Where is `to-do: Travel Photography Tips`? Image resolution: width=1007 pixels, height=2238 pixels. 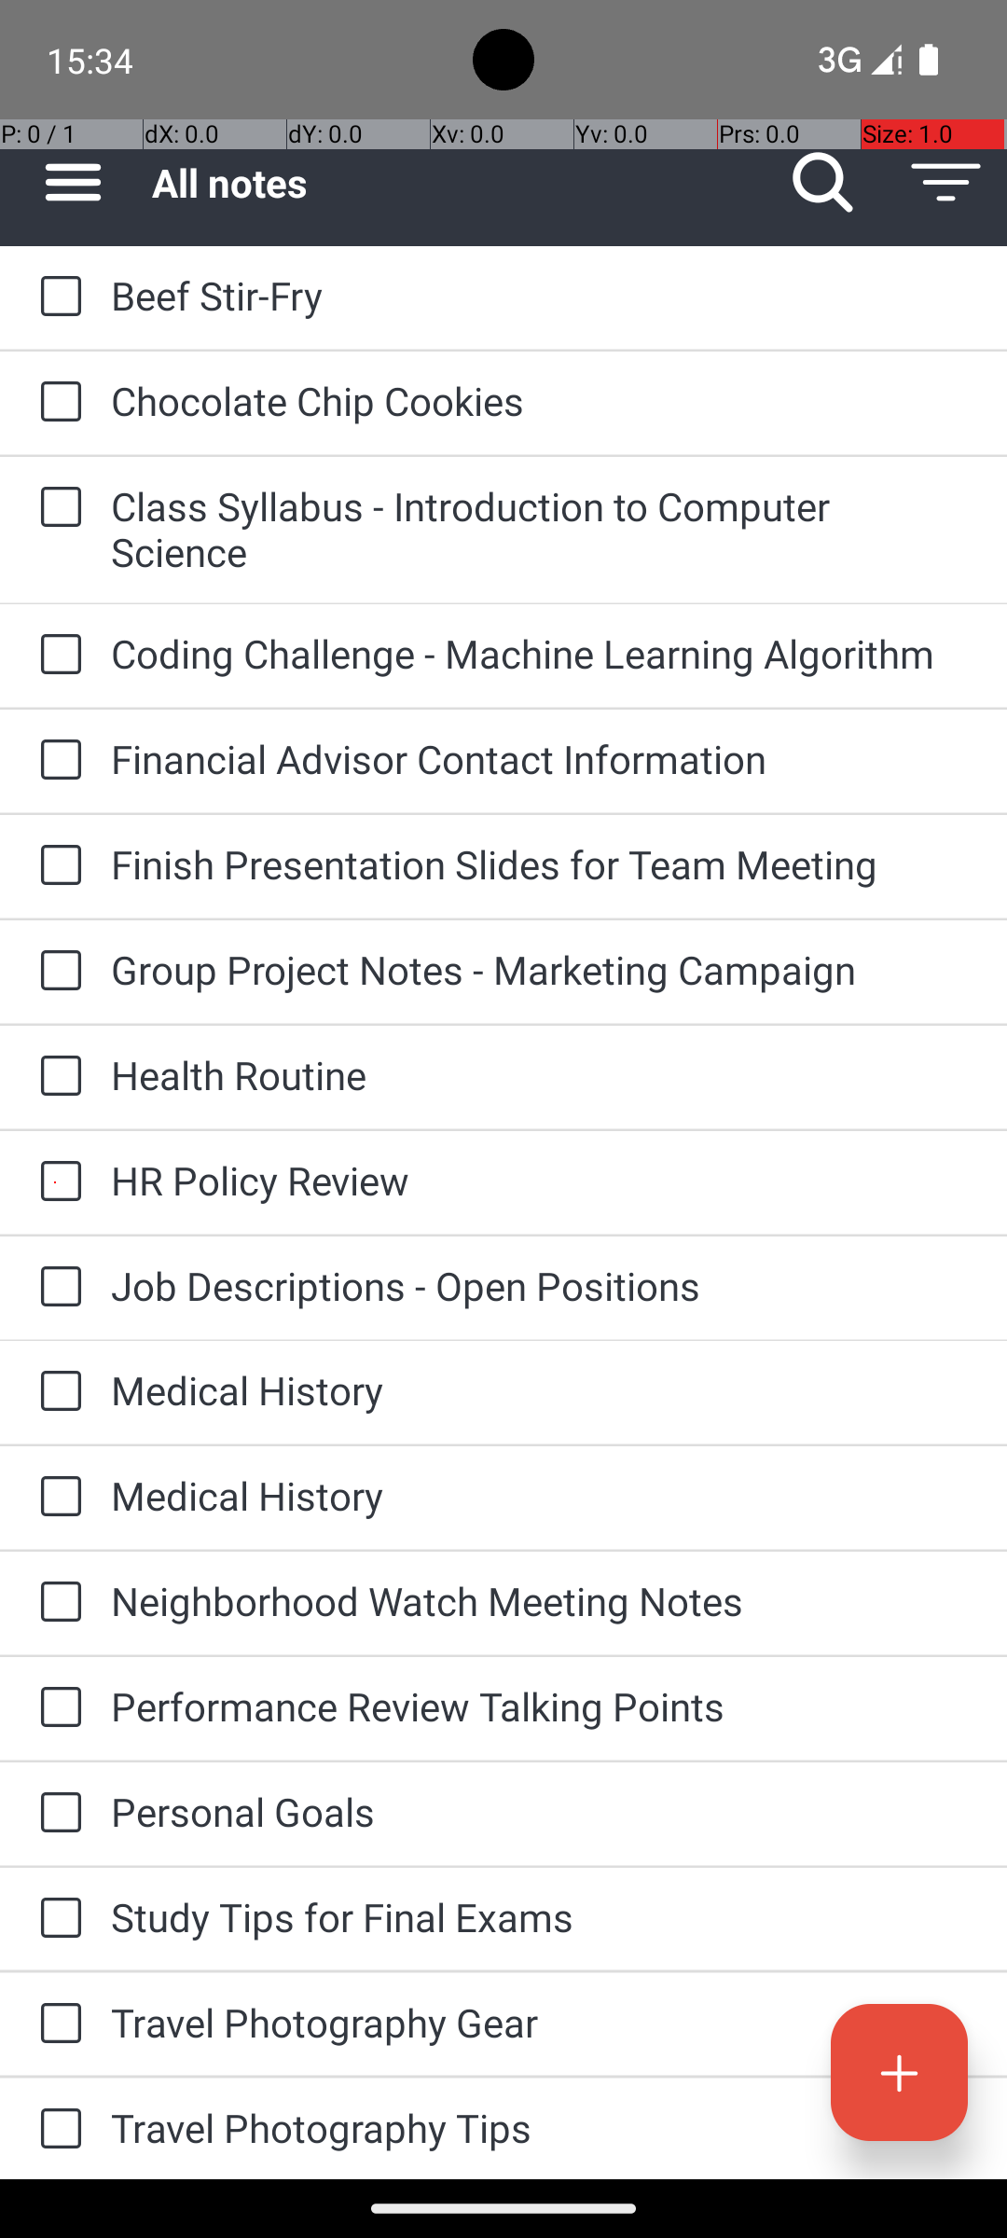
to-do: Travel Photography Tips is located at coordinates (56, 2129).